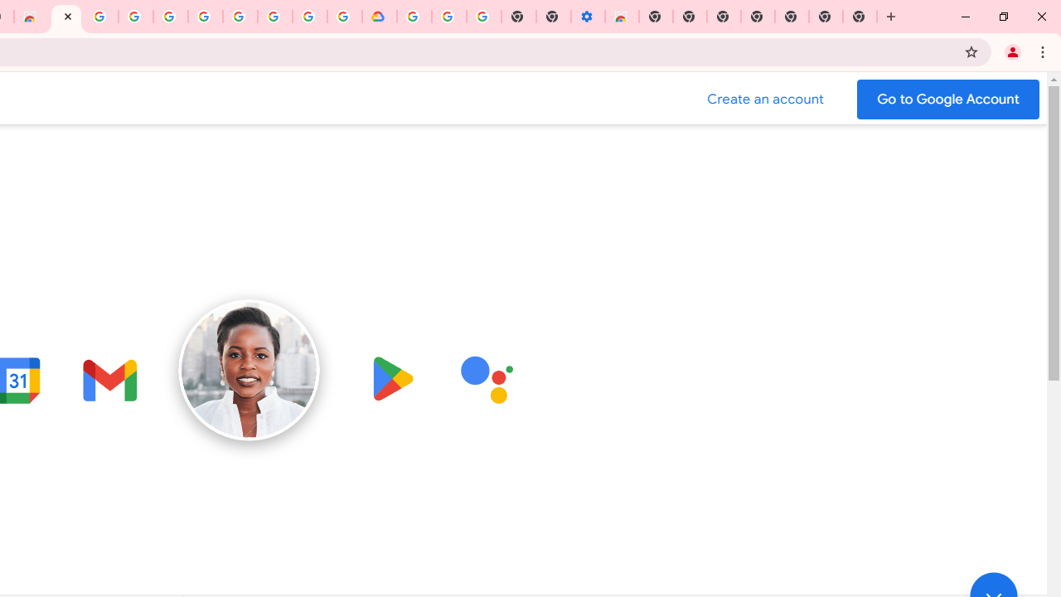 The width and height of the screenshot is (1061, 597). What do you see at coordinates (310, 17) in the screenshot?
I see `Sign in - Google Accounts` at bounding box center [310, 17].